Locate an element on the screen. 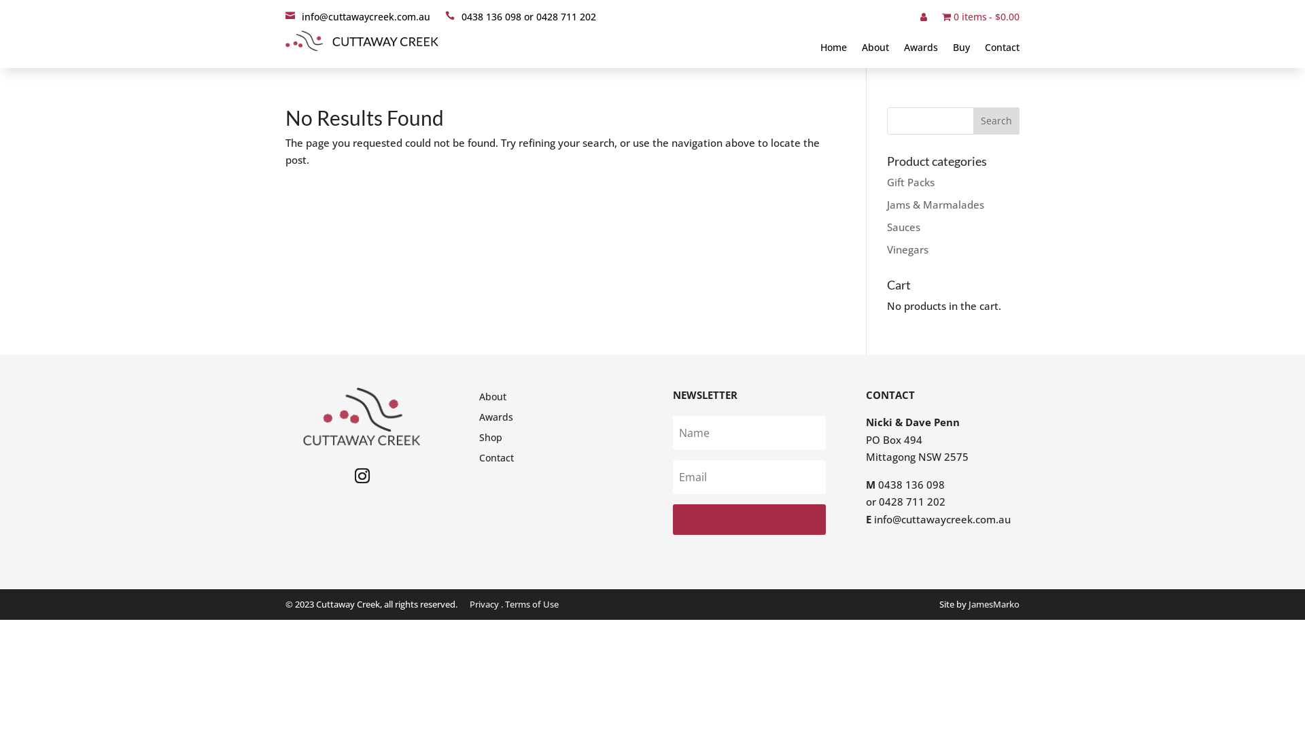  Home is located at coordinates (833, 50).